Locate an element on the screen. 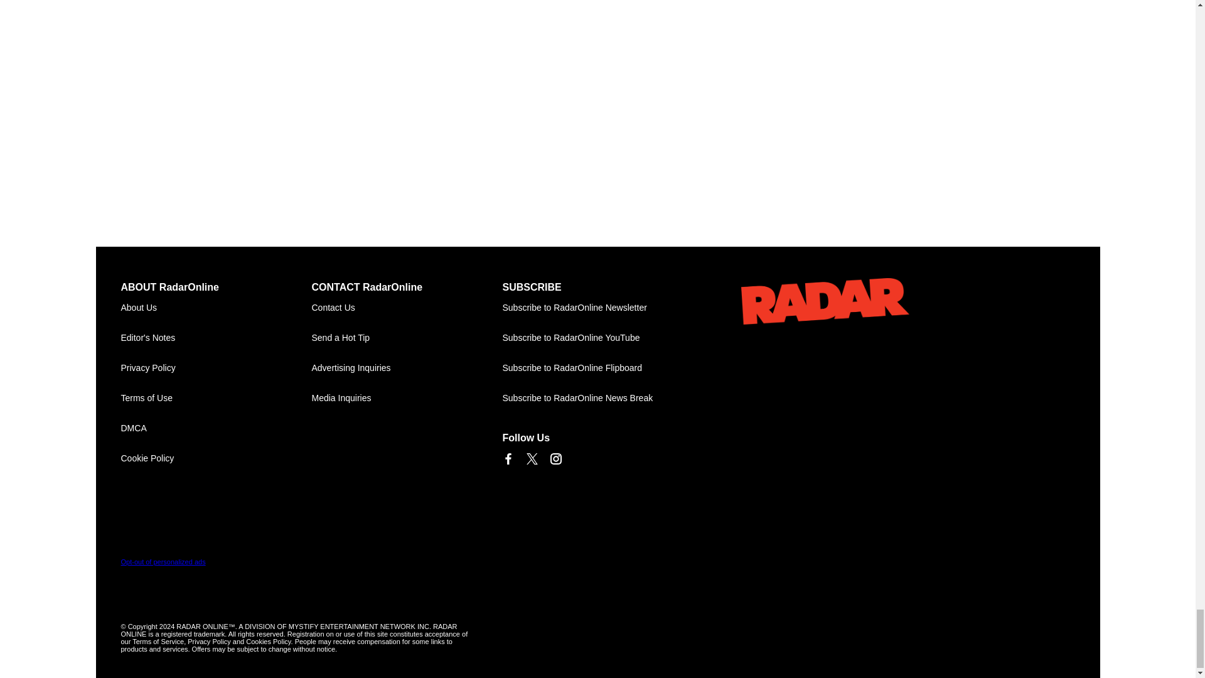 The height and width of the screenshot is (678, 1205). Terms of Use is located at coordinates (216, 398).